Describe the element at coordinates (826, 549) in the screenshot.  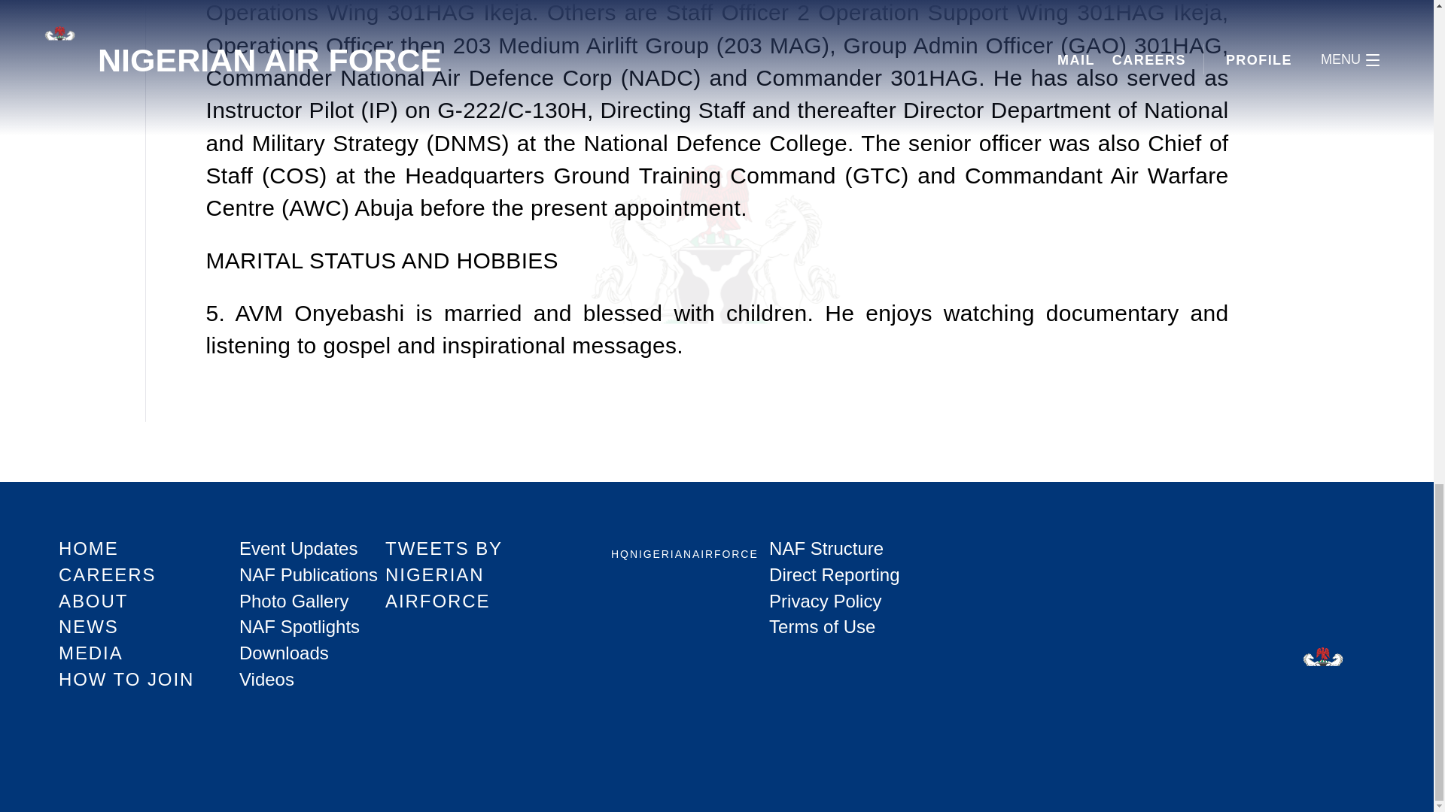
I see `NAF Structure` at that location.